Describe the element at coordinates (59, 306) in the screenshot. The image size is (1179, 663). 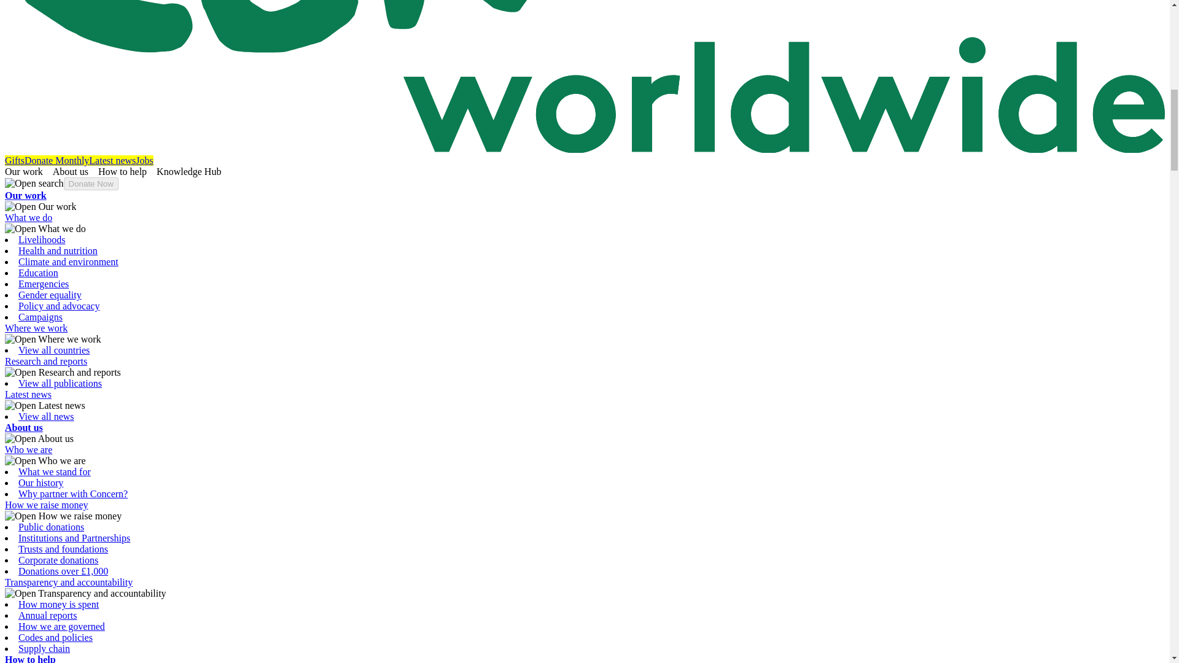
I see `Policy and advocacy` at that location.